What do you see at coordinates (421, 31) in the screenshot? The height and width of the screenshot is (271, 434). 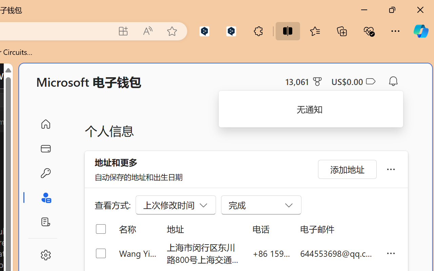 I see `Copilot (Ctrl+Shift+.)` at bounding box center [421, 31].